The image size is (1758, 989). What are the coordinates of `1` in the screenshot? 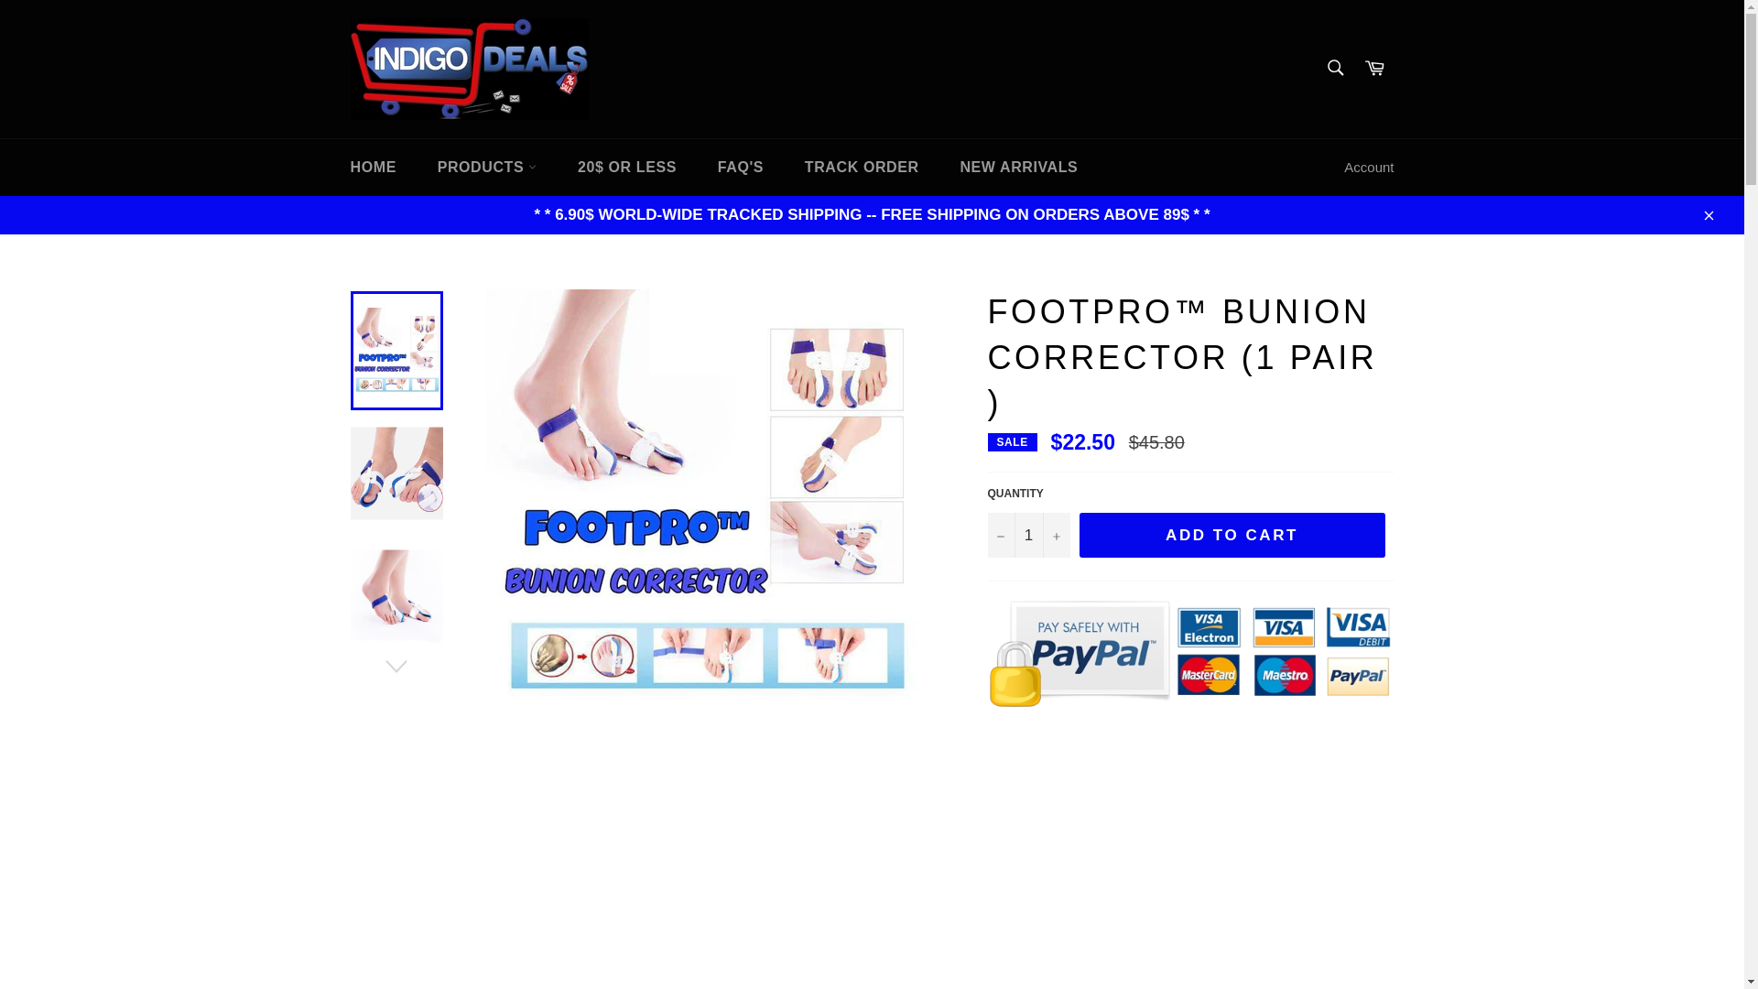 It's located at (1027, 535).